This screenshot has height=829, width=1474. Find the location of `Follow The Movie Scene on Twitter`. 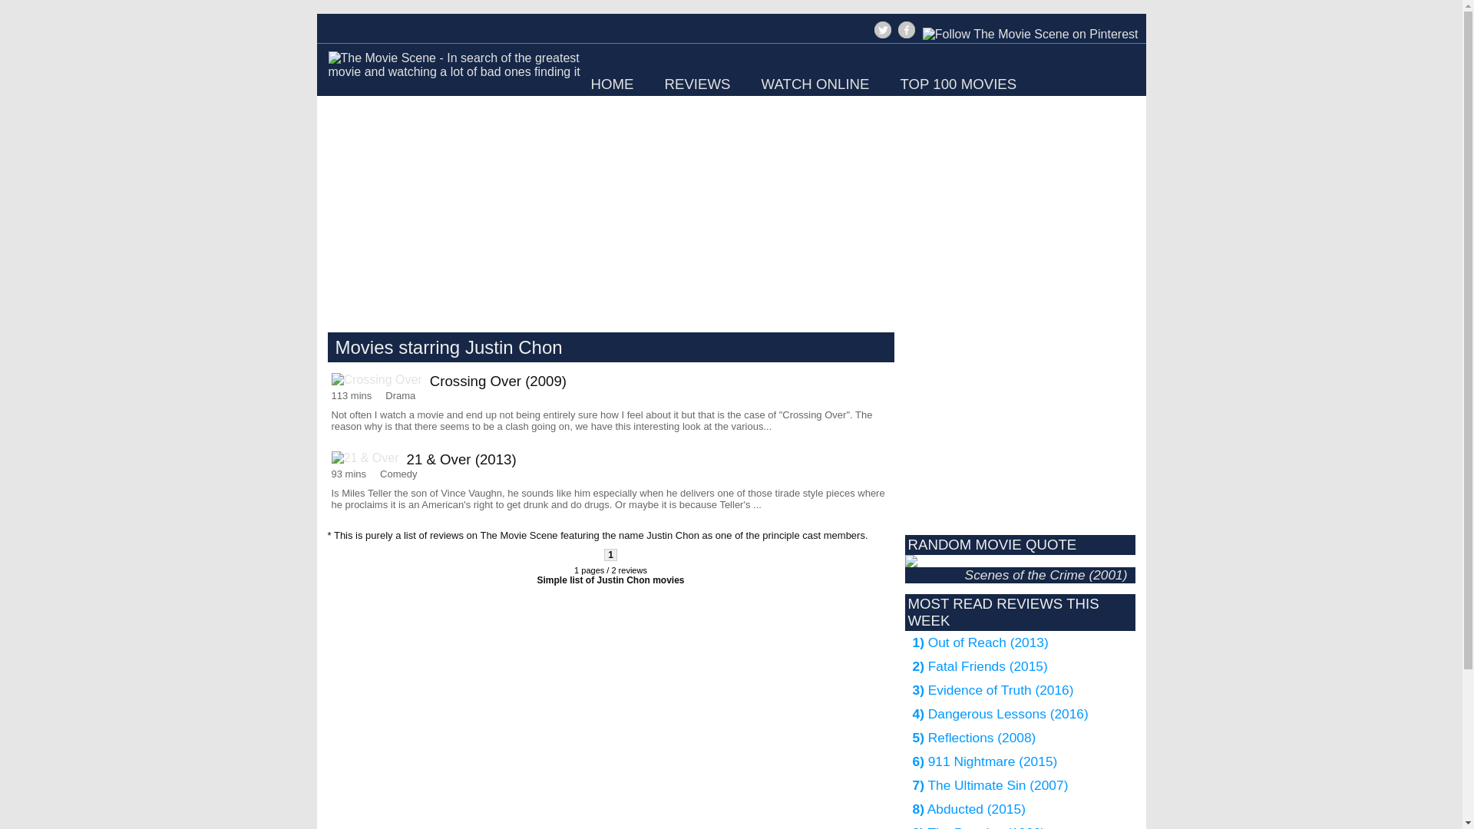

Follow The Movie Scene on Twitter is located at coordinates (883, 29).